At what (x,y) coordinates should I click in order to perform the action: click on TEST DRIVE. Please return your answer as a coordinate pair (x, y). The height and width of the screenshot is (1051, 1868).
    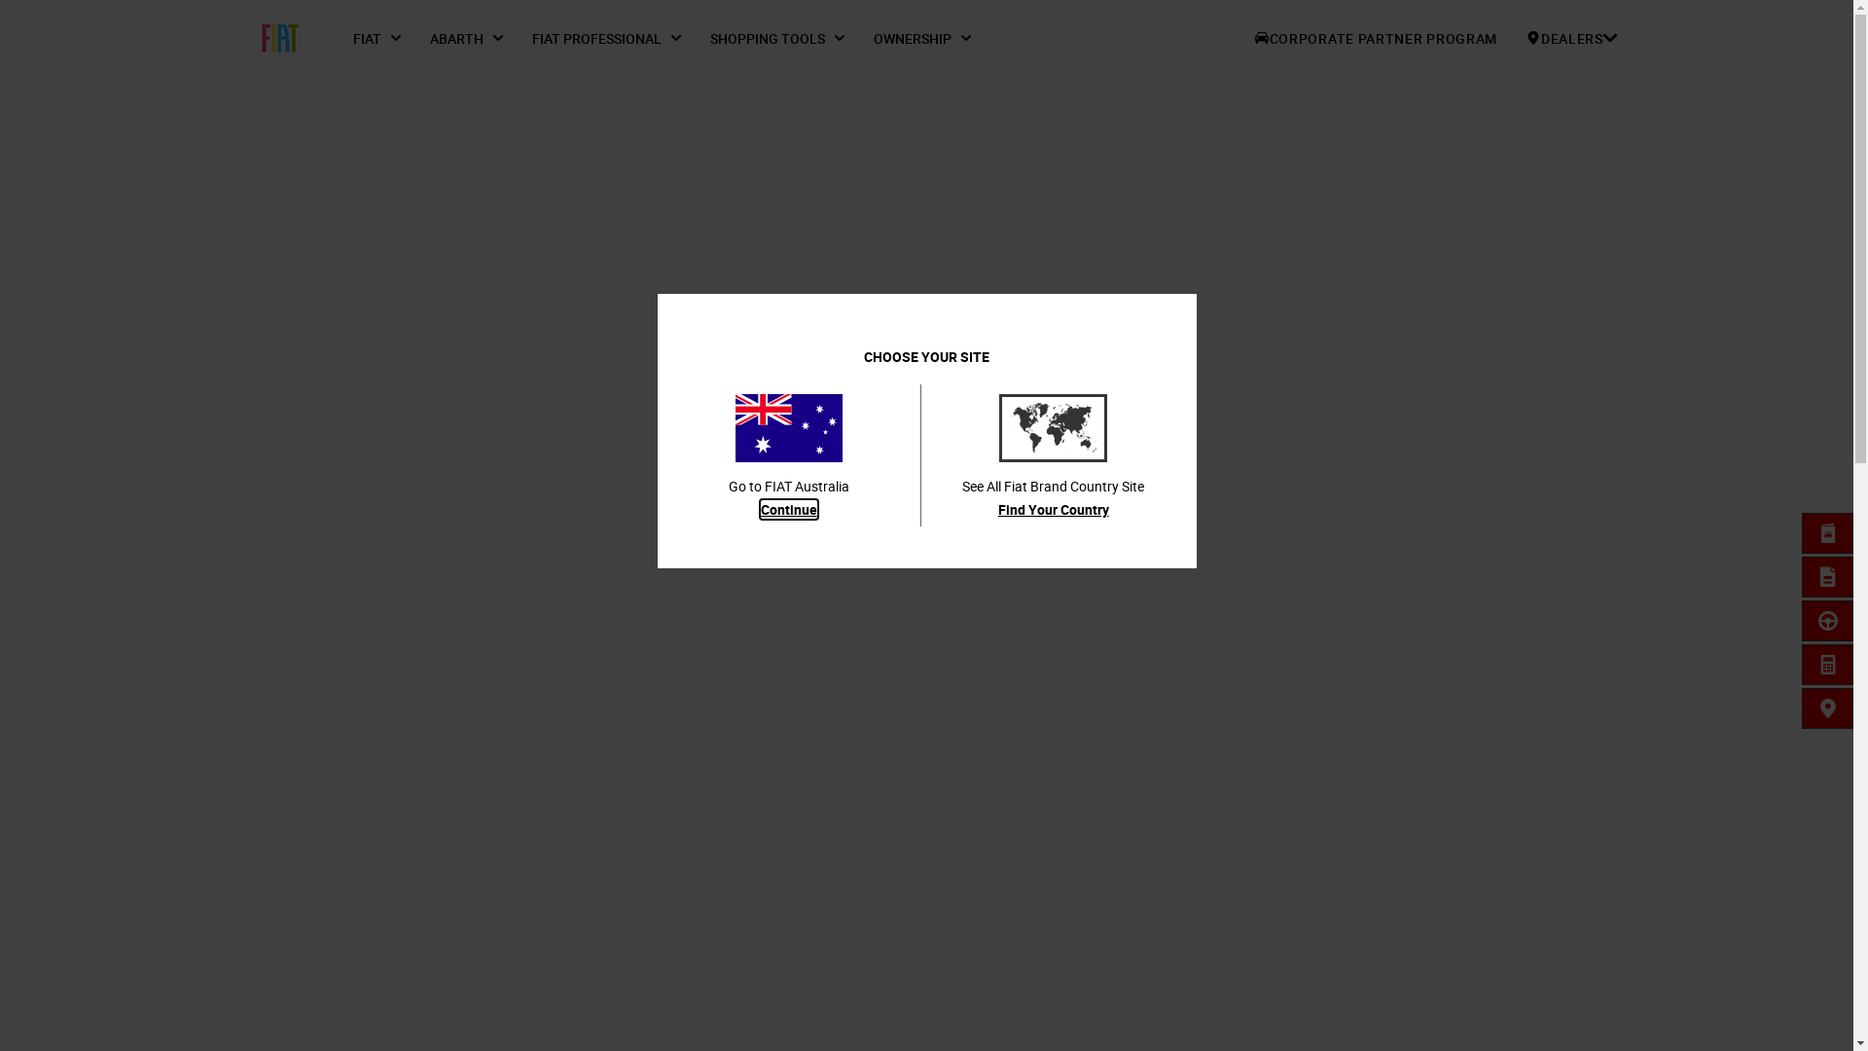
    Looking at the image, I should click on (1828, 621).